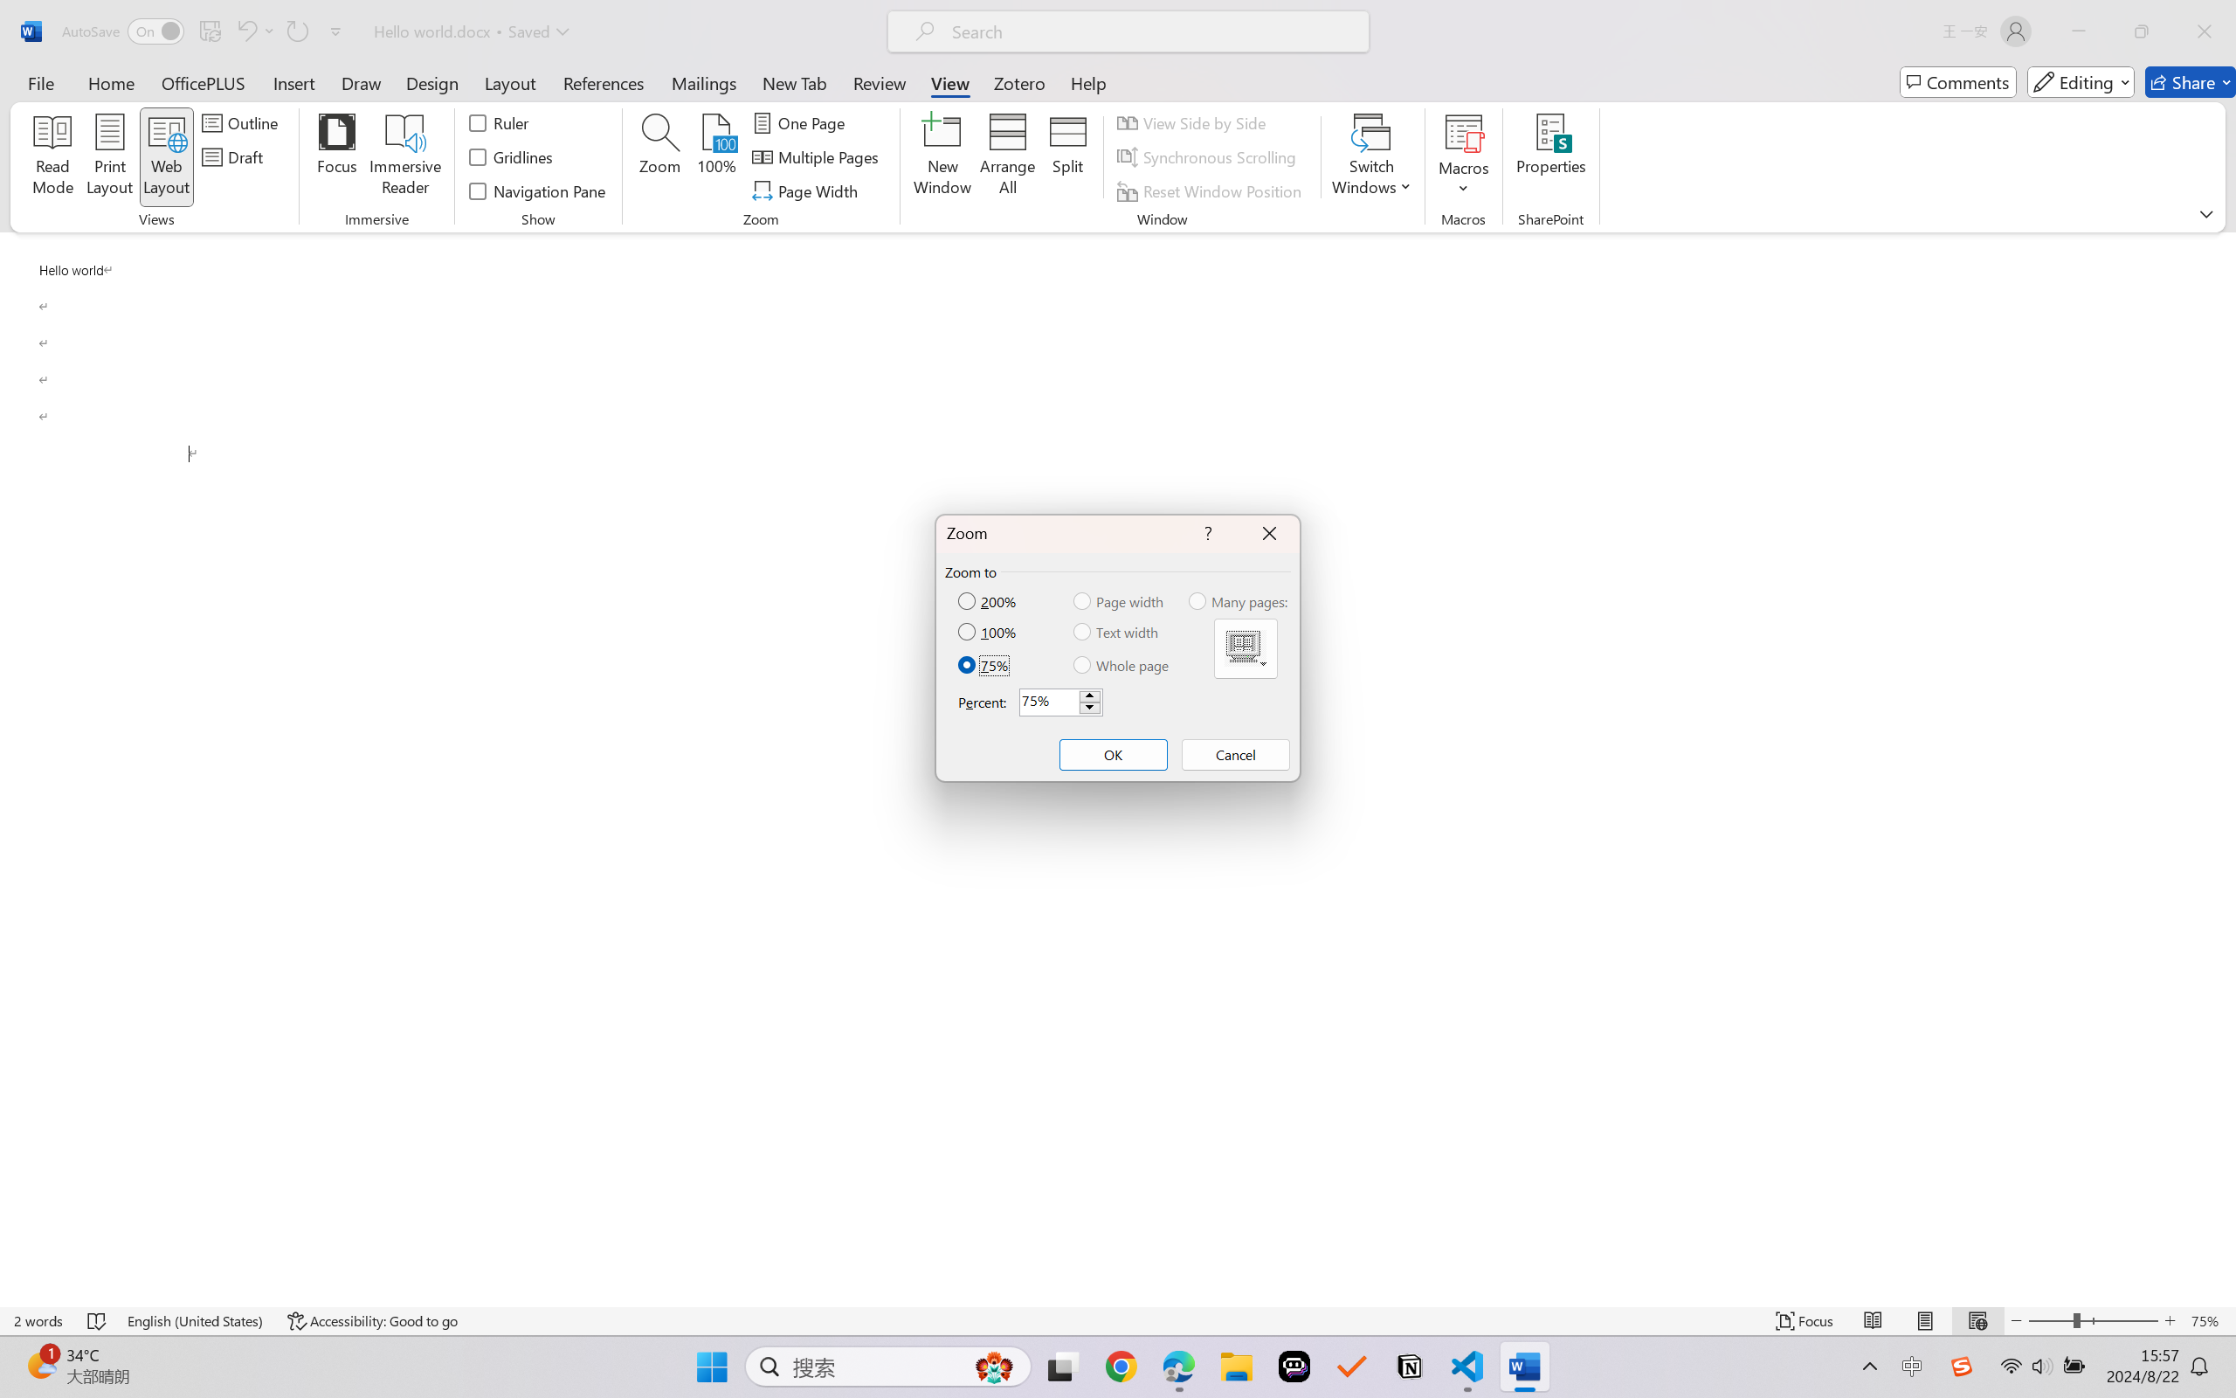 This screenshot has height=1398, width=2236. Describe the element at coordinates (1121, 1367) in the screenshot. I see `Google Chrome` at that location.